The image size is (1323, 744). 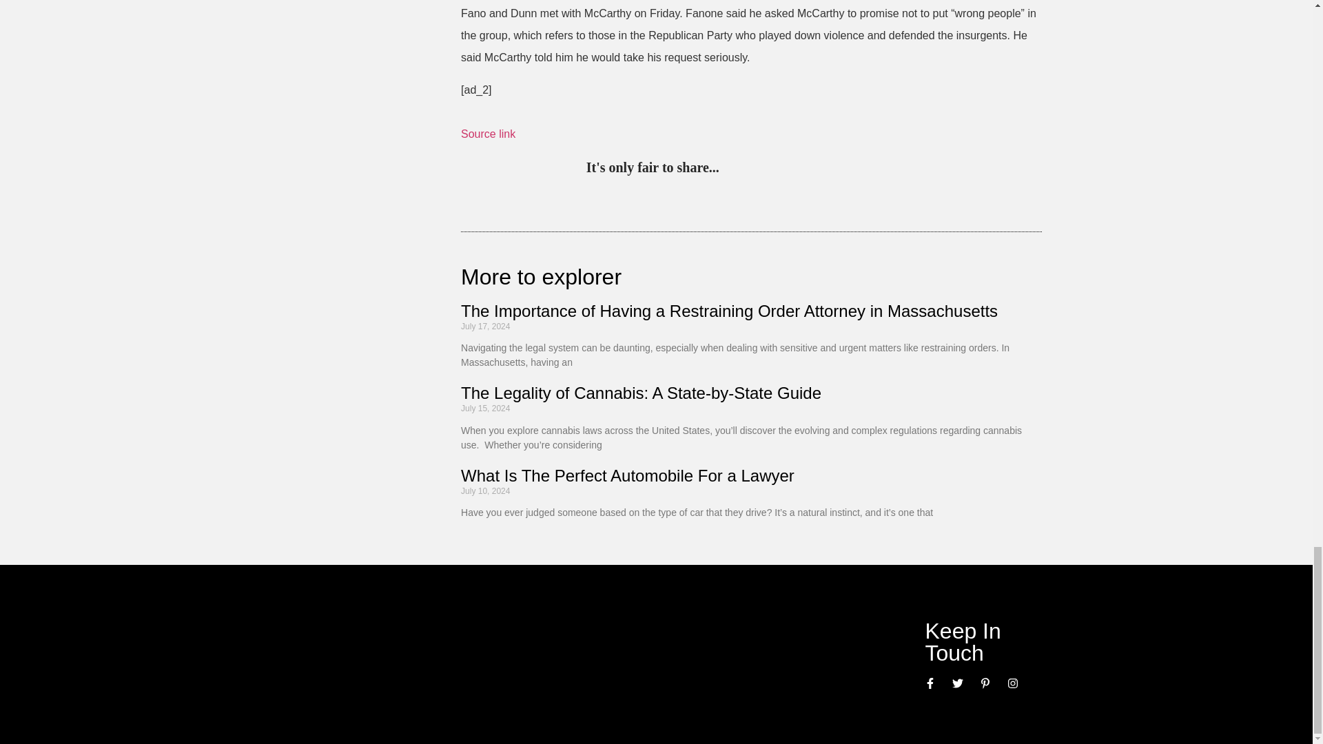 What do you see at coordinates (627, 475) in the screenshot?
I see `What Is The Perfect Automobile For a Lawyer` at bounding box center [627, 475].